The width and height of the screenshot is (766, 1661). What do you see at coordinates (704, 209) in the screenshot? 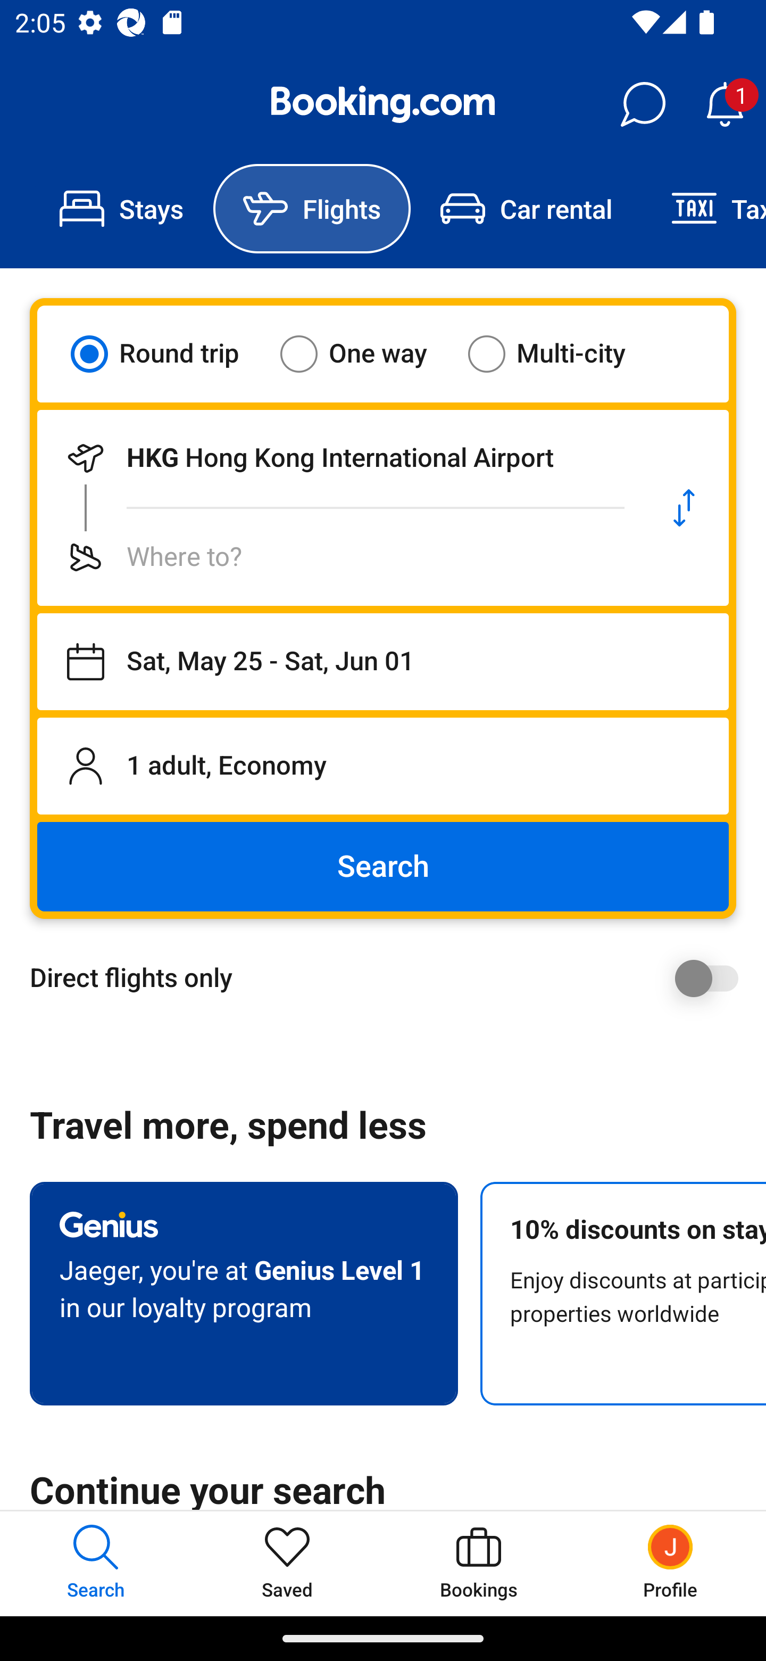
I see `Taxi` at bounding box center [704, 209].